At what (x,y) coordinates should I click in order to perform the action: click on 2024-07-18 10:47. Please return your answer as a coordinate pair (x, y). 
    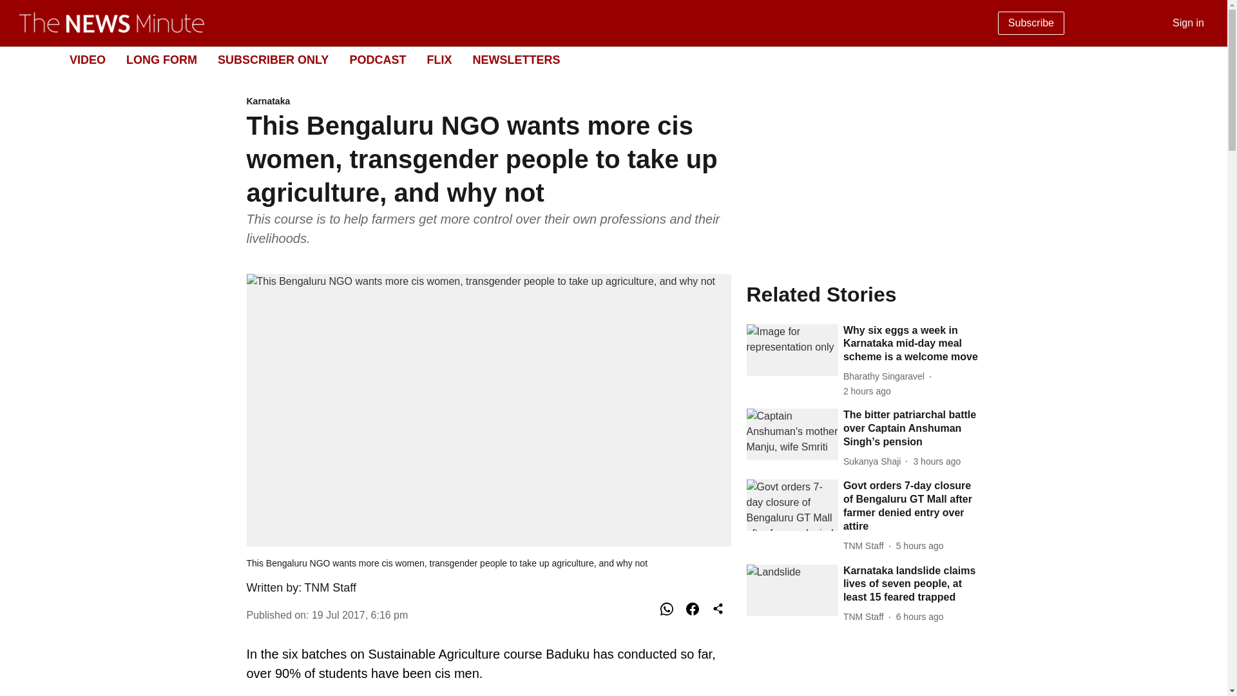
    Looking at the image, I should click on (919, 546).